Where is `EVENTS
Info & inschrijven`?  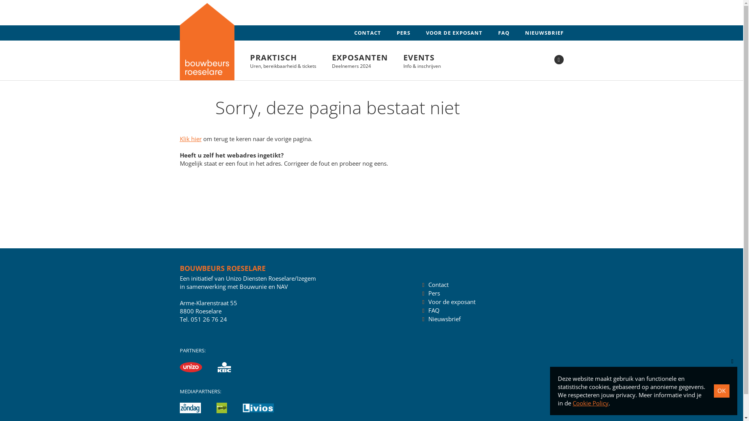
EVENTS
Info & inschrijven is located at coordinates (422, 61).